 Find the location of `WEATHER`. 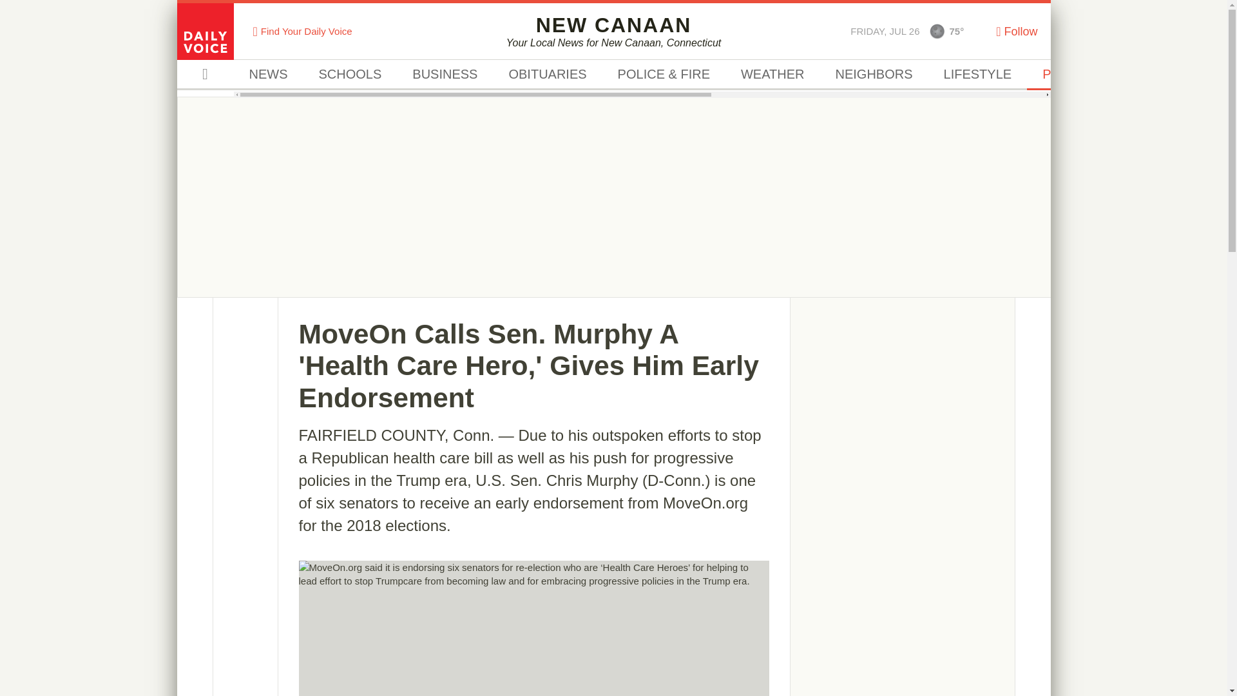

WEATHER is located at coordinates (874, 75).